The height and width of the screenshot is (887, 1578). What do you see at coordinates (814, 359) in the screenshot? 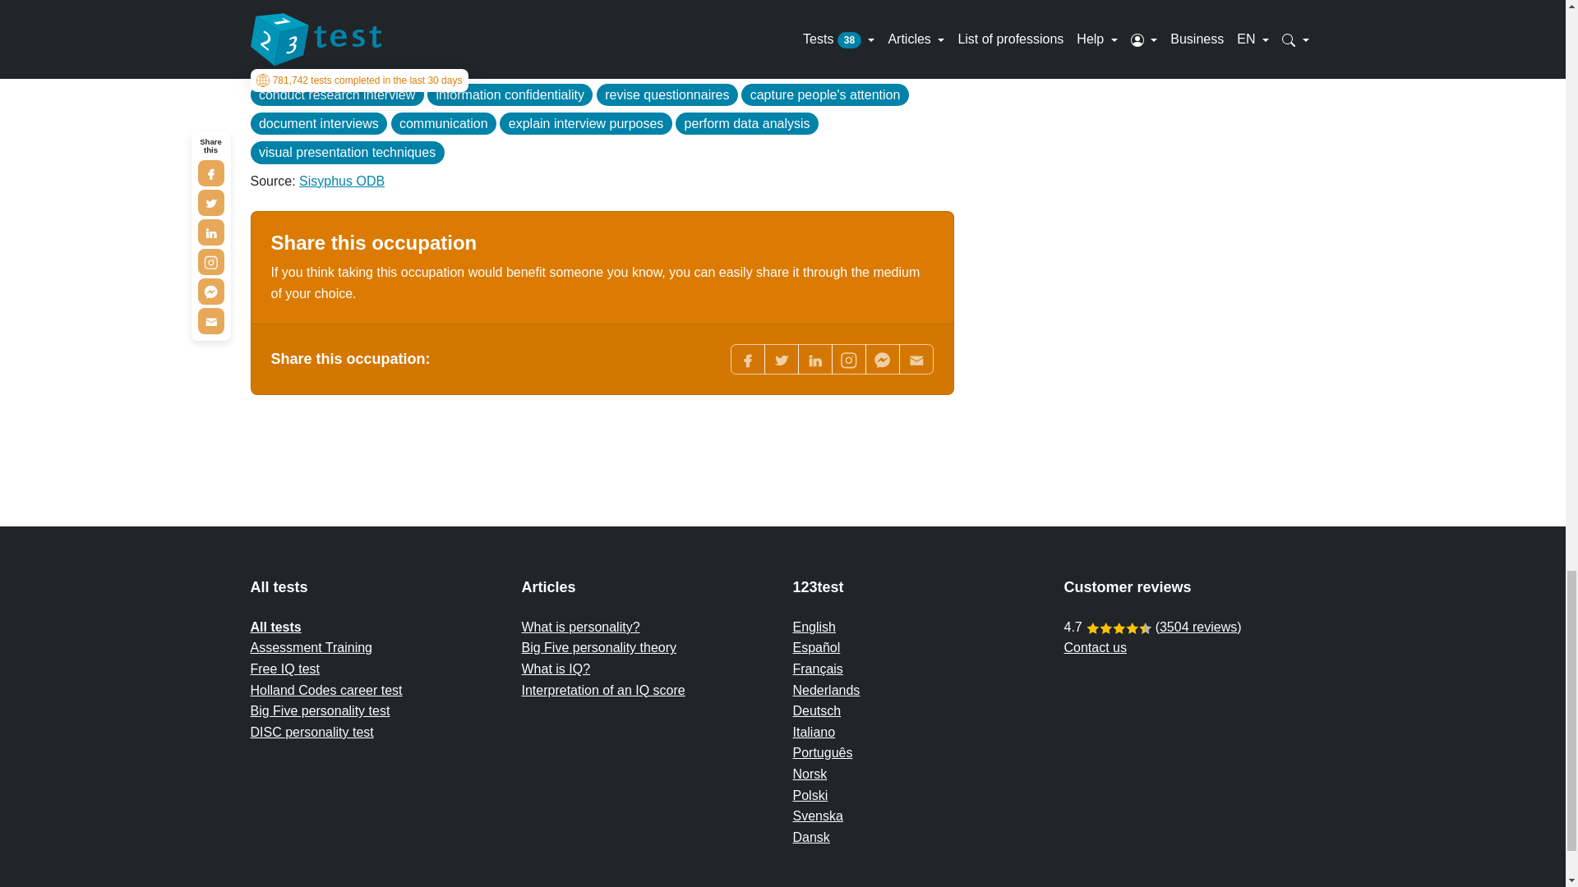
I see ` LinkedIn` at bounding box center [814, 359].